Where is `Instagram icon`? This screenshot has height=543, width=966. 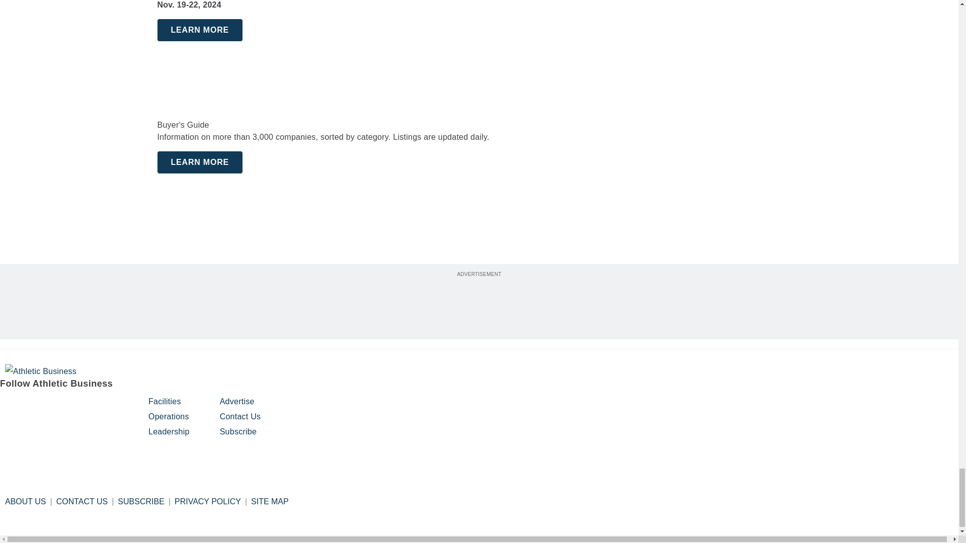 Instagram icon is located at coordinates (34, 406).